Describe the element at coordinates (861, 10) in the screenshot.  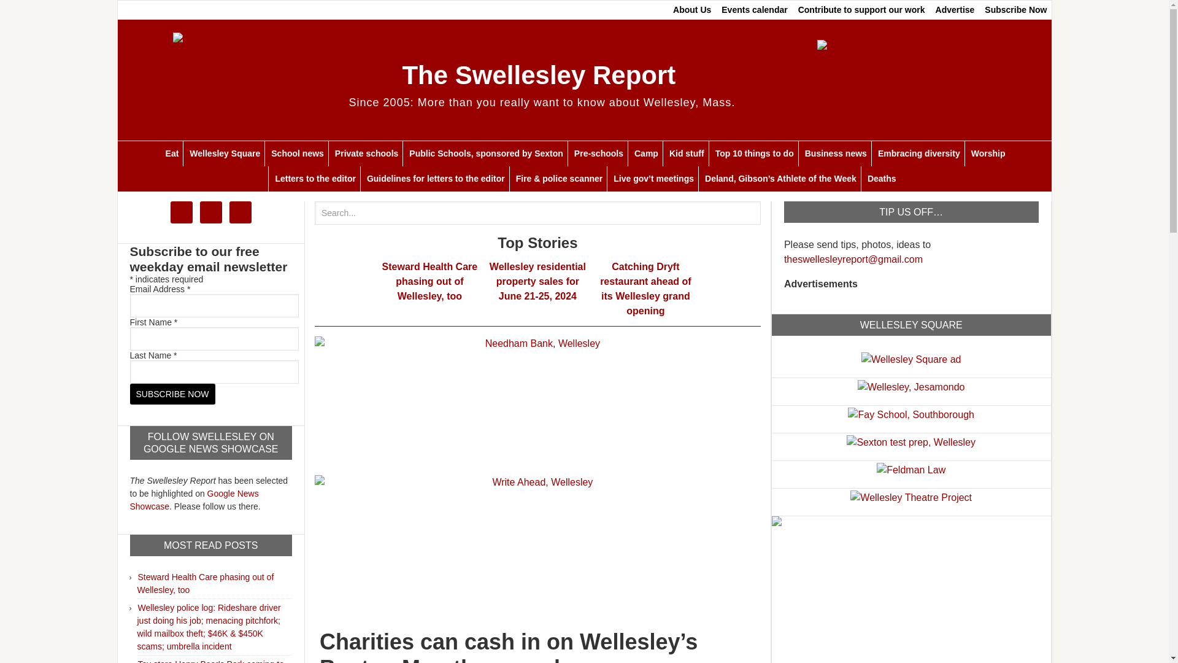
I see `Contribute to support our work` at that location.